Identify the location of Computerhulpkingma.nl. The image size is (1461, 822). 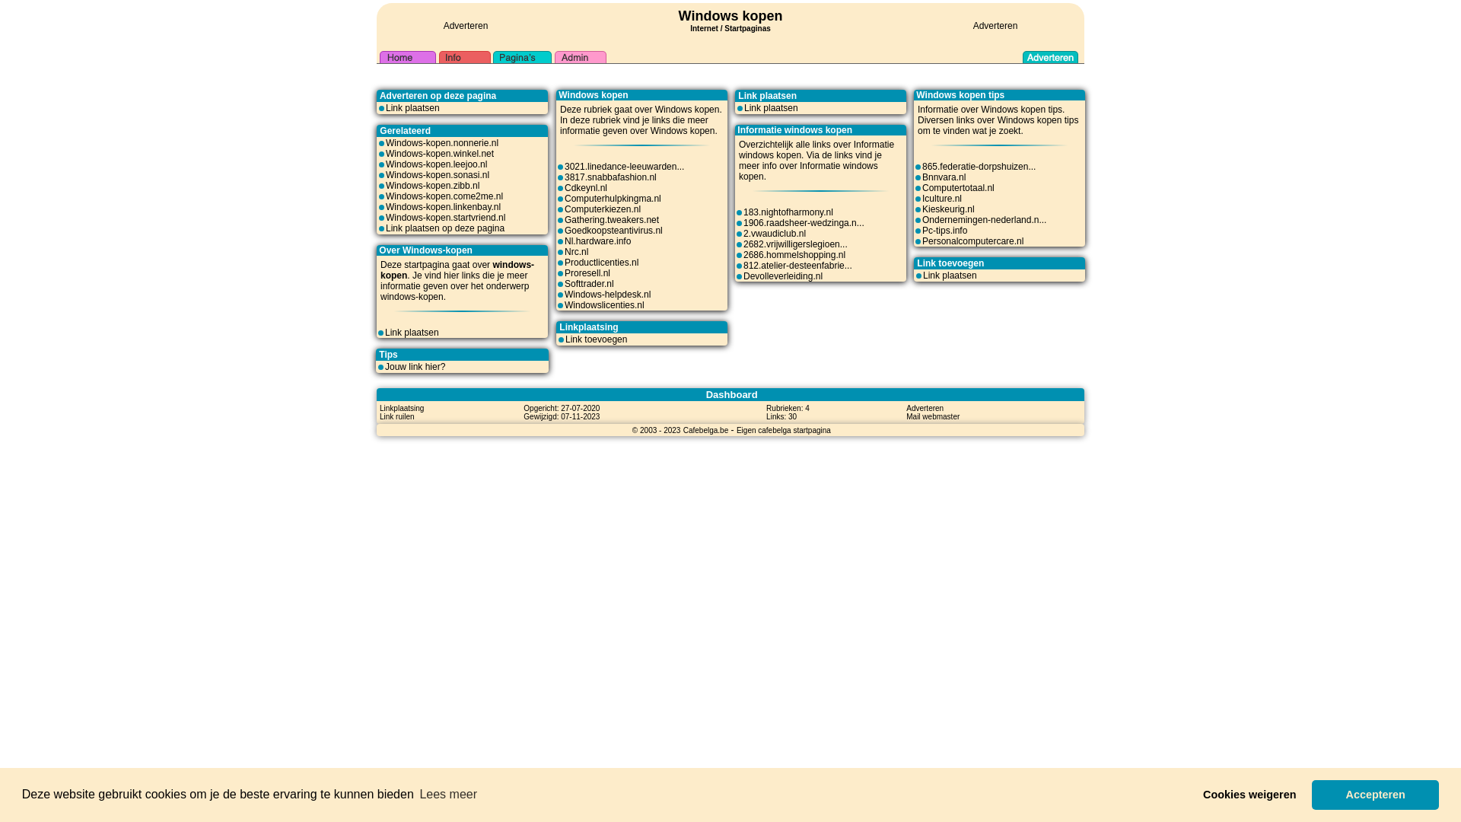
(613, 199).